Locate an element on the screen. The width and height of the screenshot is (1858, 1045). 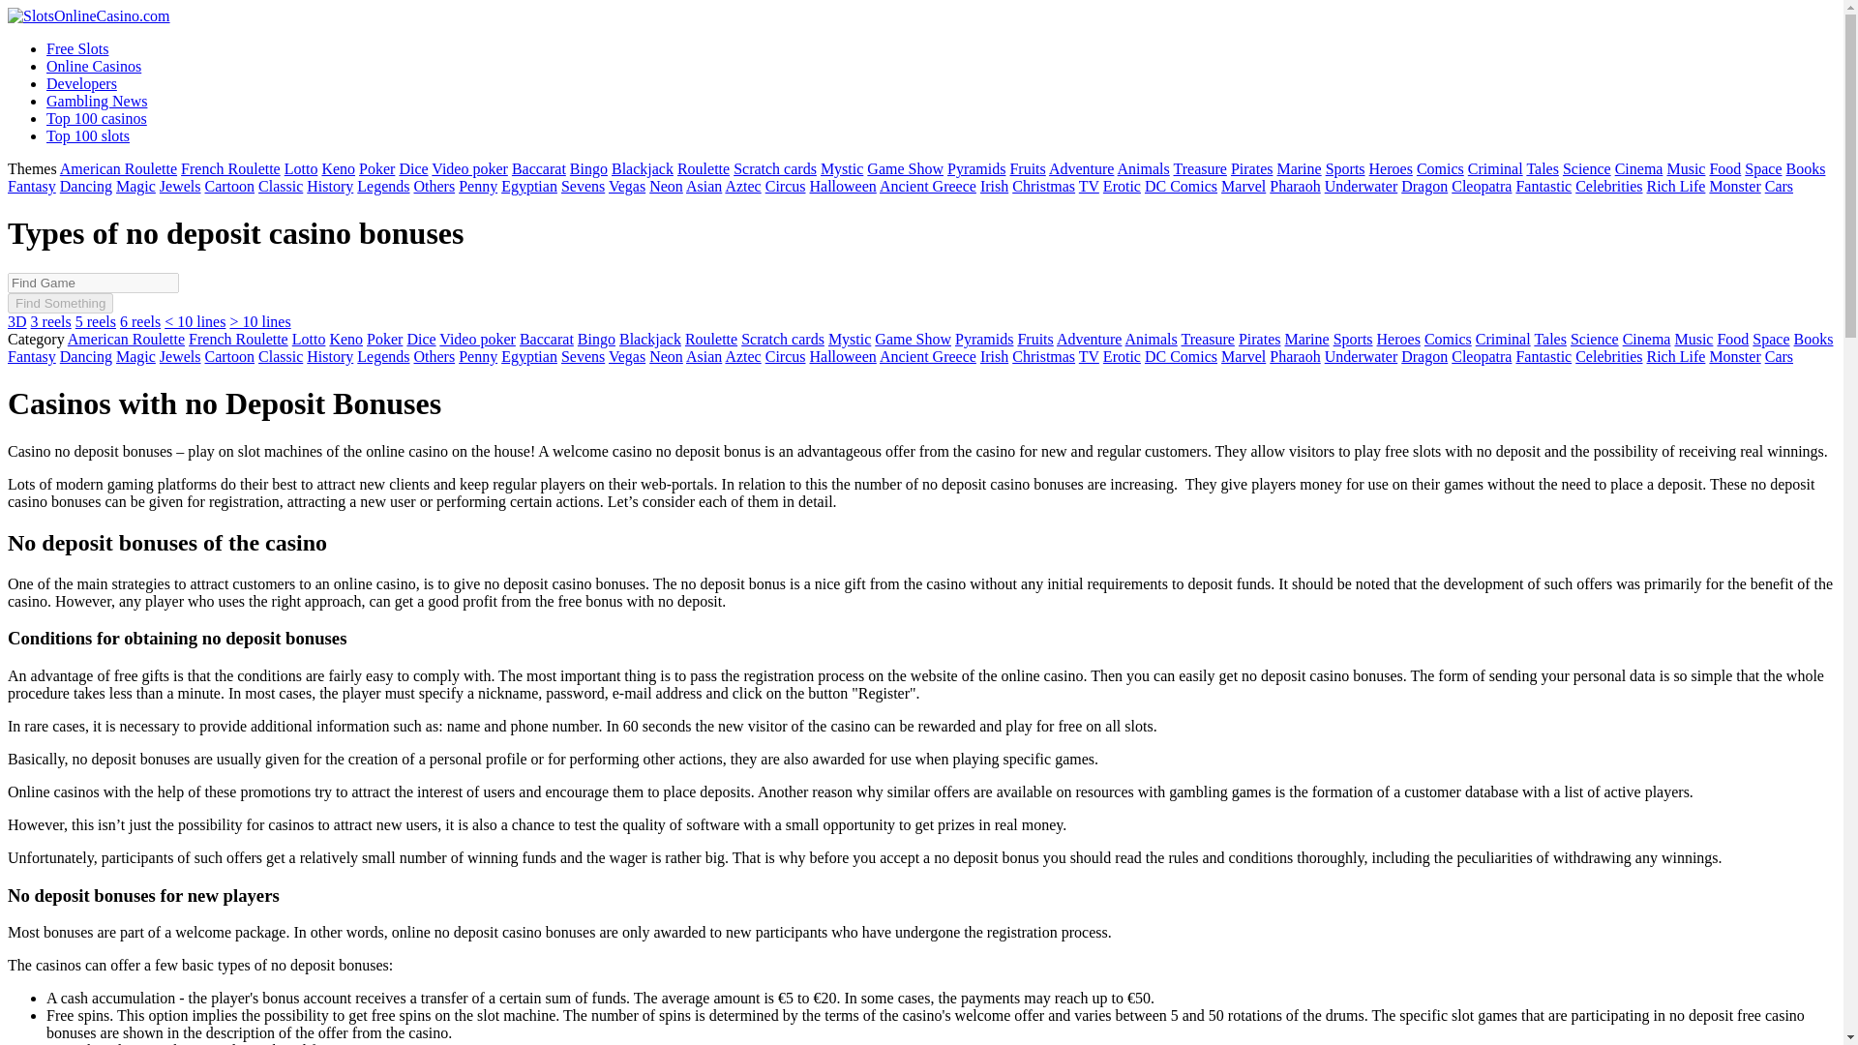
Fruits is located at coordinates (1026, 168).